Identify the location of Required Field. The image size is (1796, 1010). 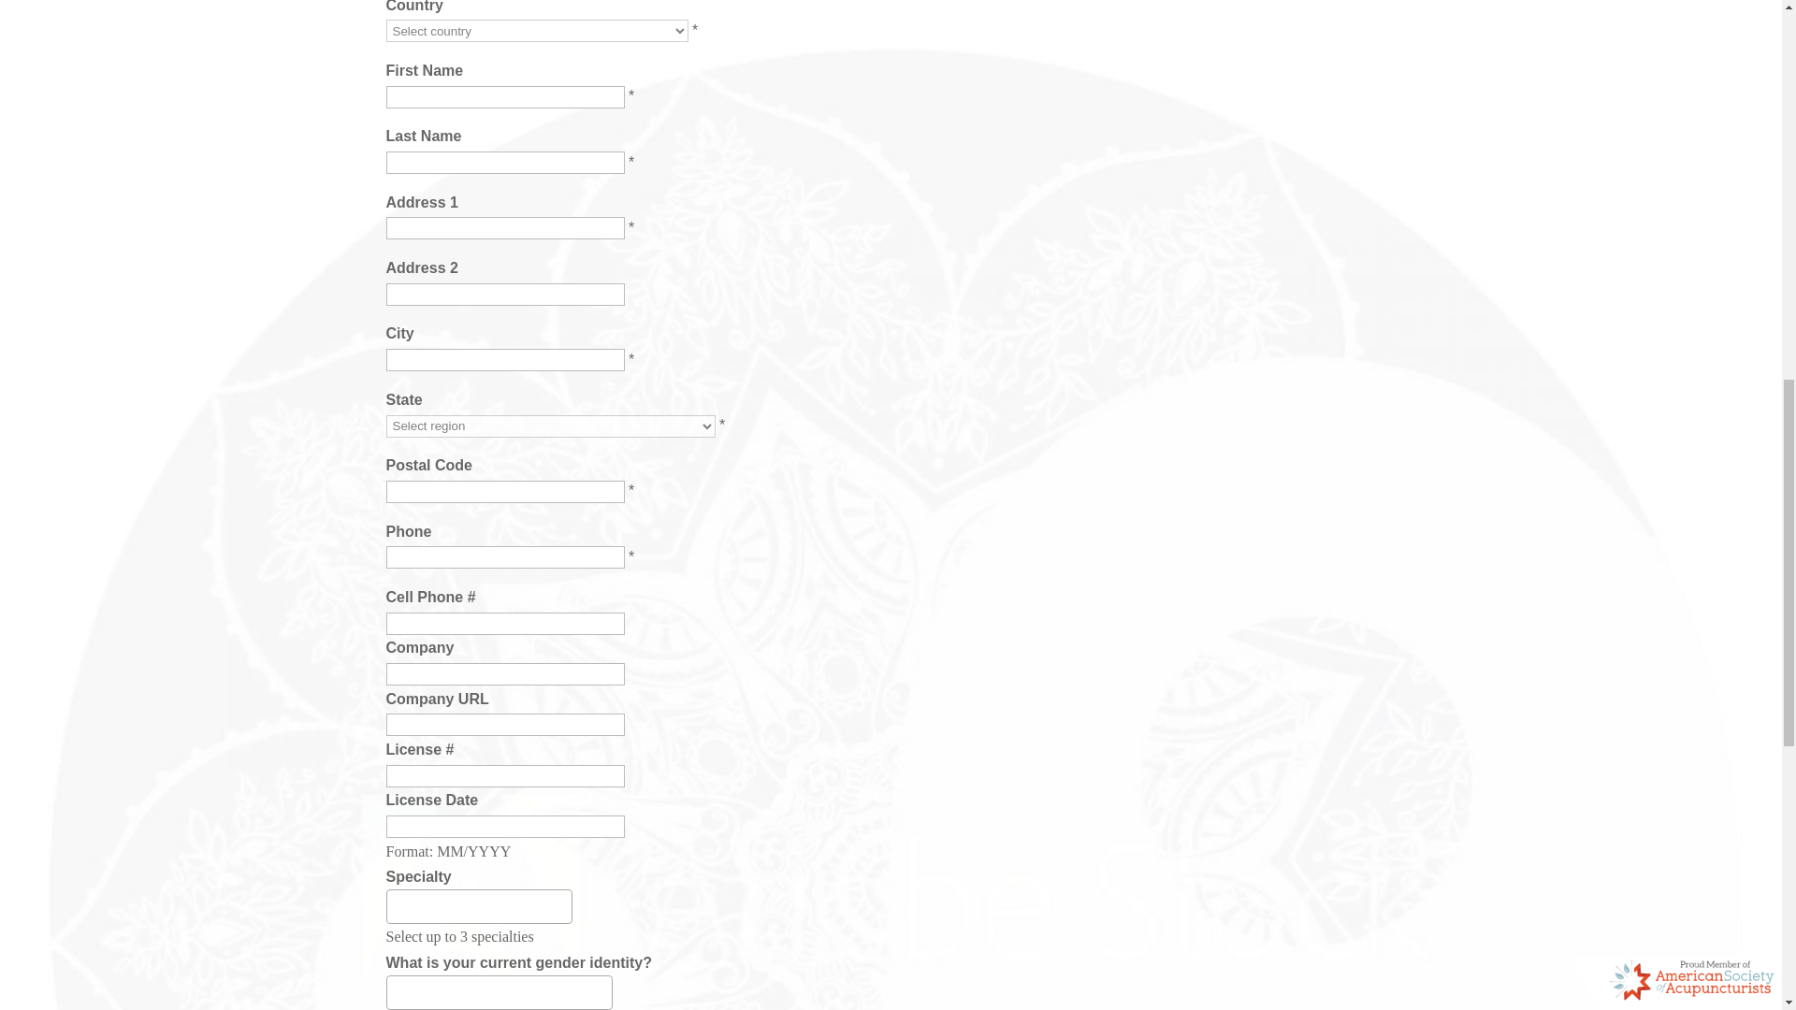
(630, 227).